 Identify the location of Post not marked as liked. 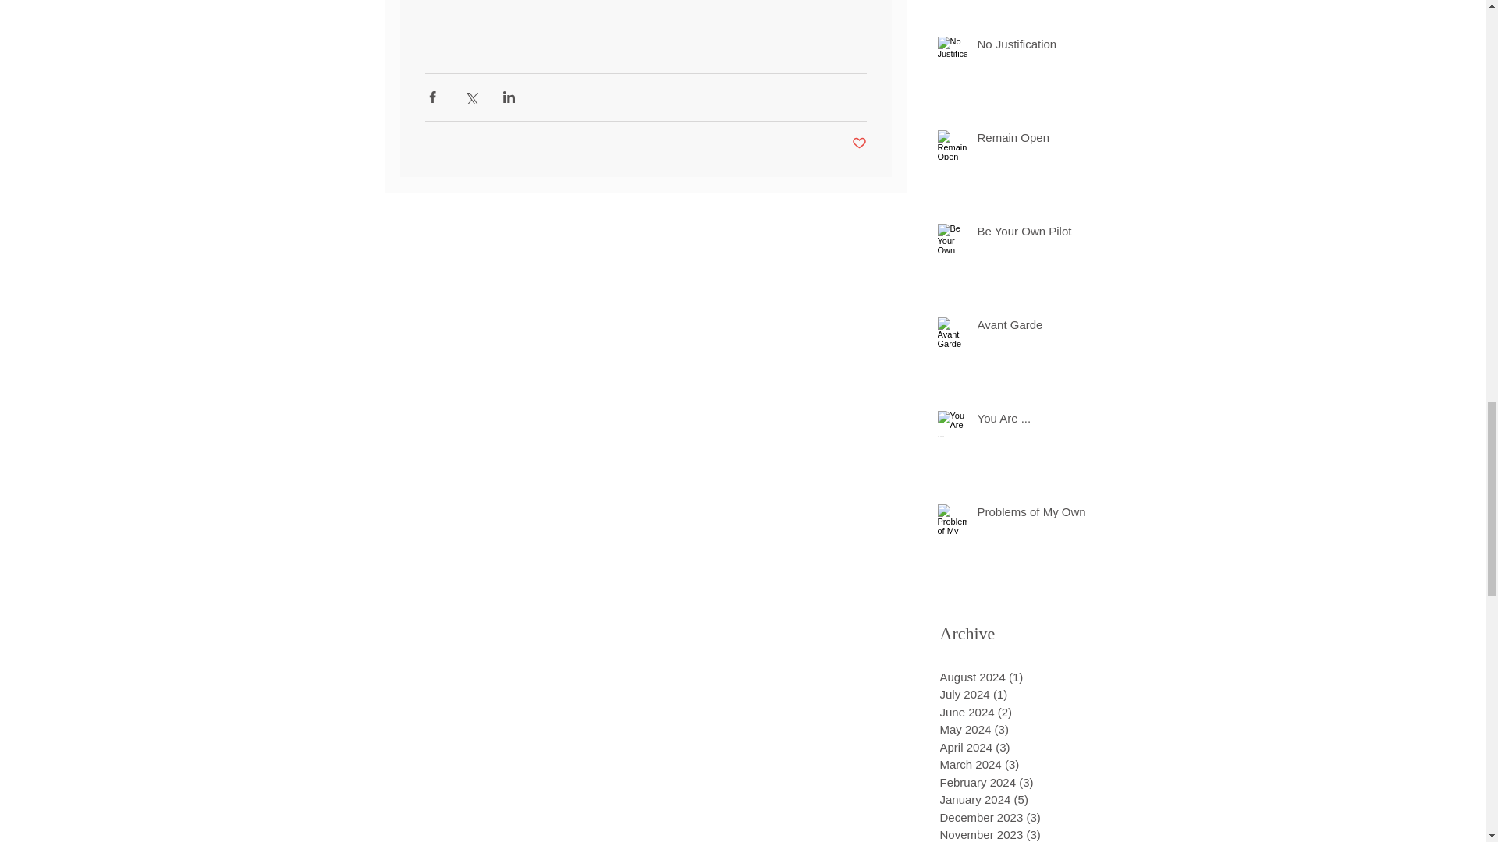
(860, 143).